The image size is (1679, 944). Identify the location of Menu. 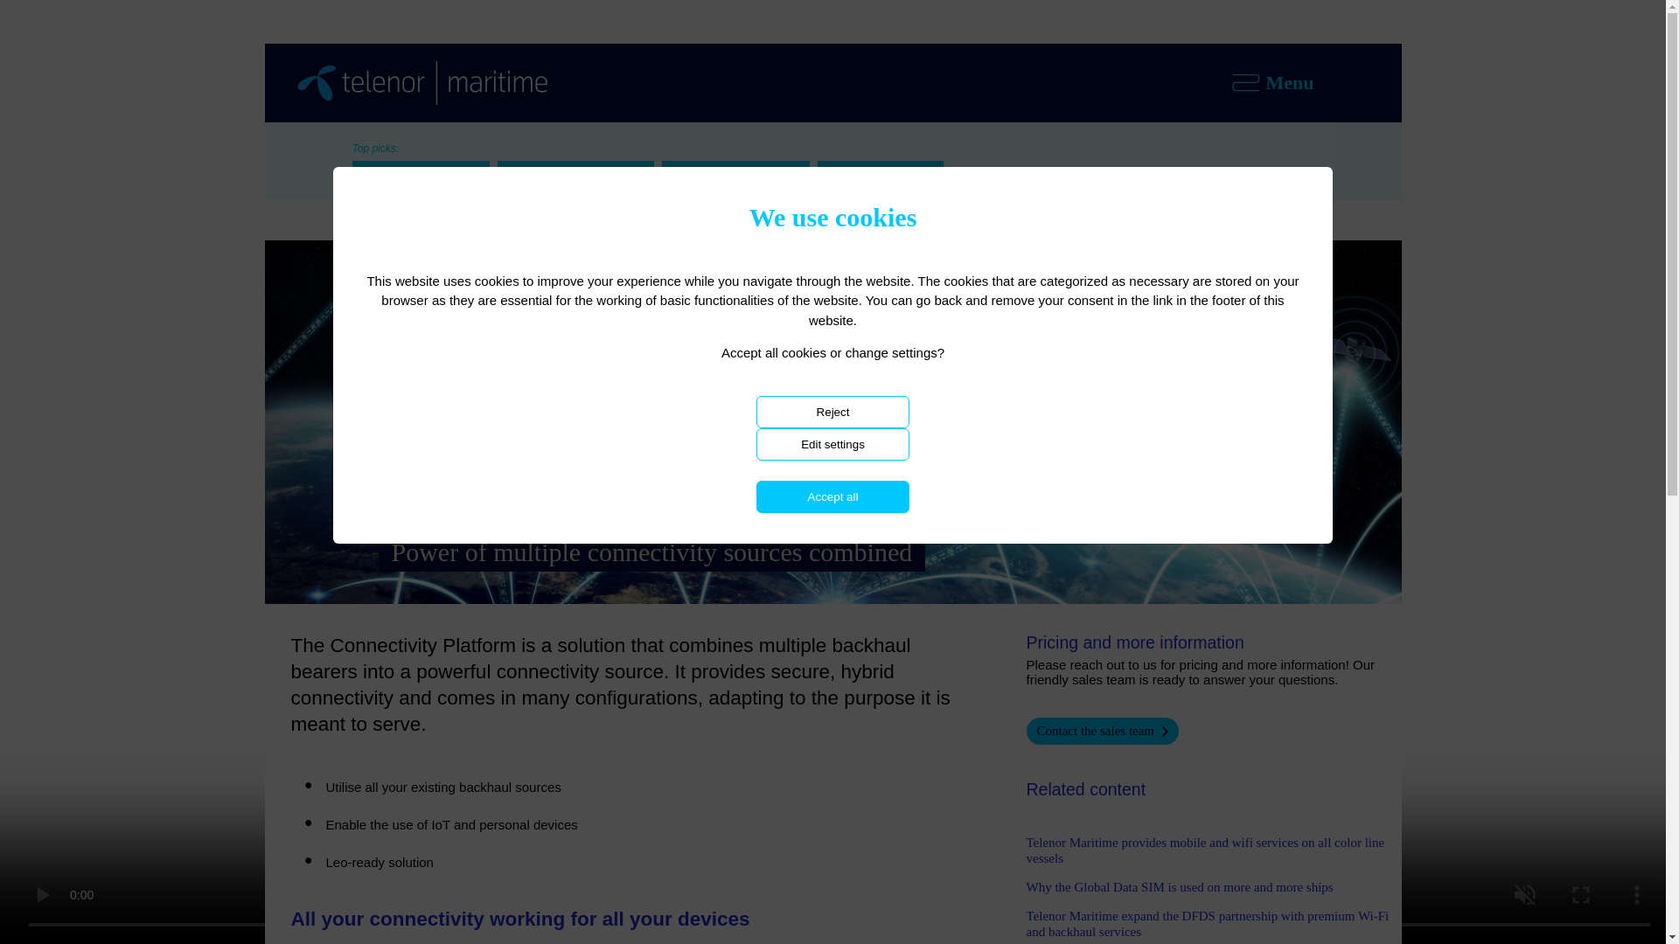
(1316, 82).